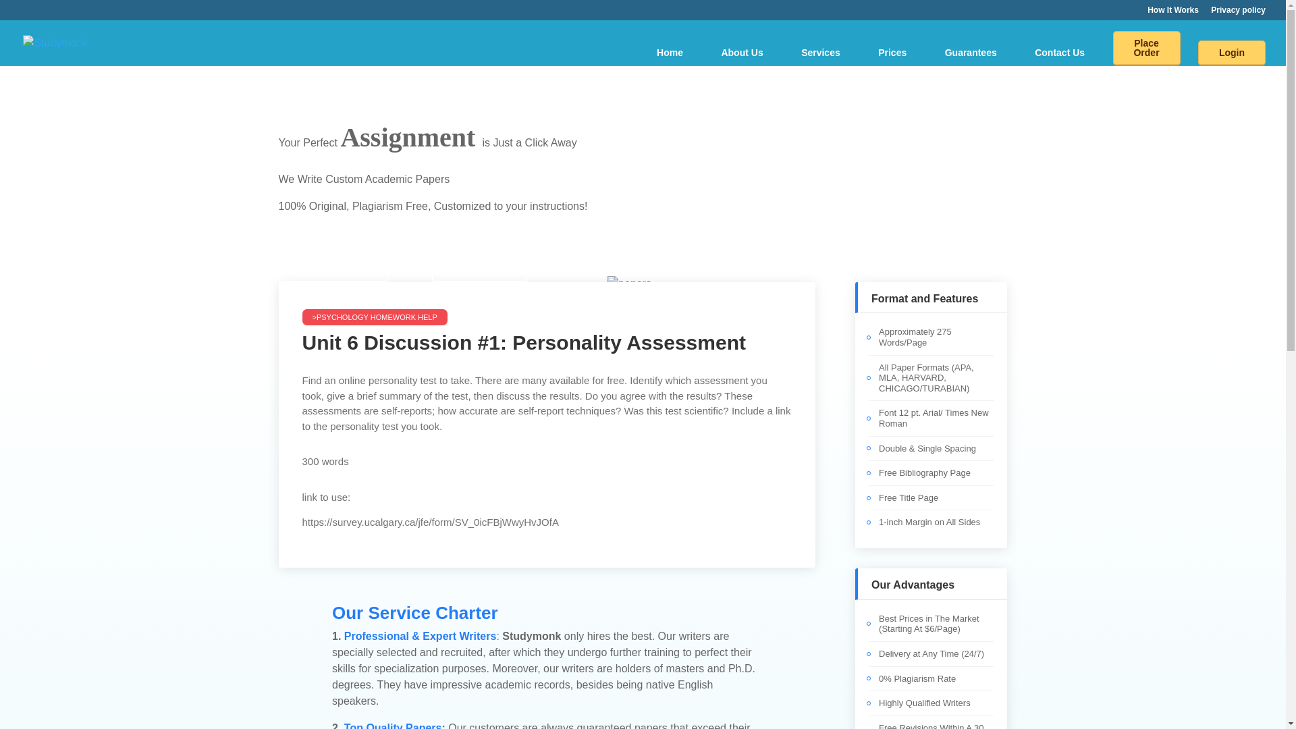 This screenshot has height=729, width=1296. I want to click on Guarantees, so click(971, 53).